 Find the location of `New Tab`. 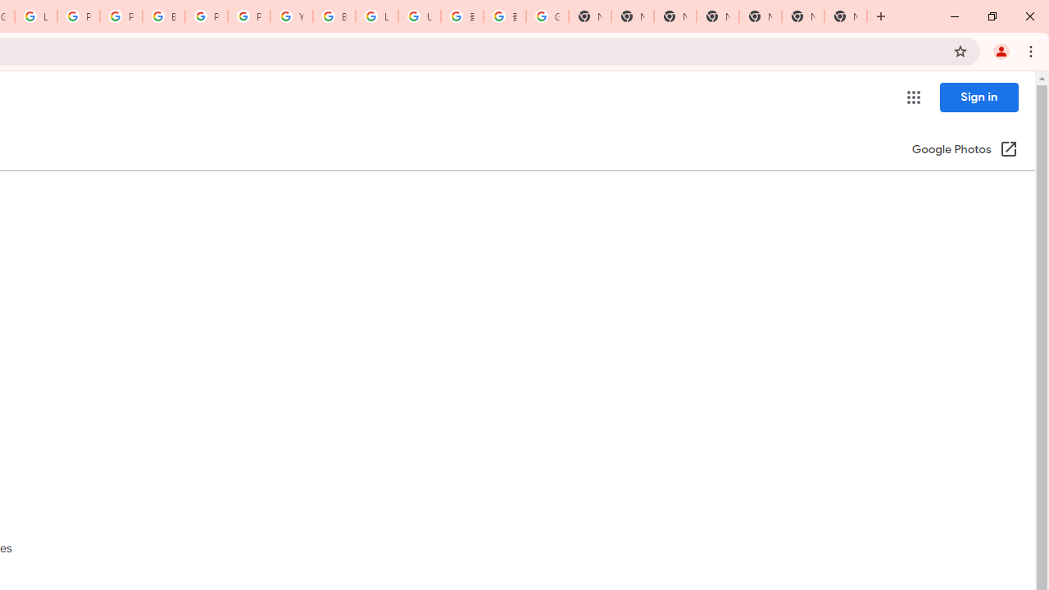

New Tab is located at coordinates (846, 16).